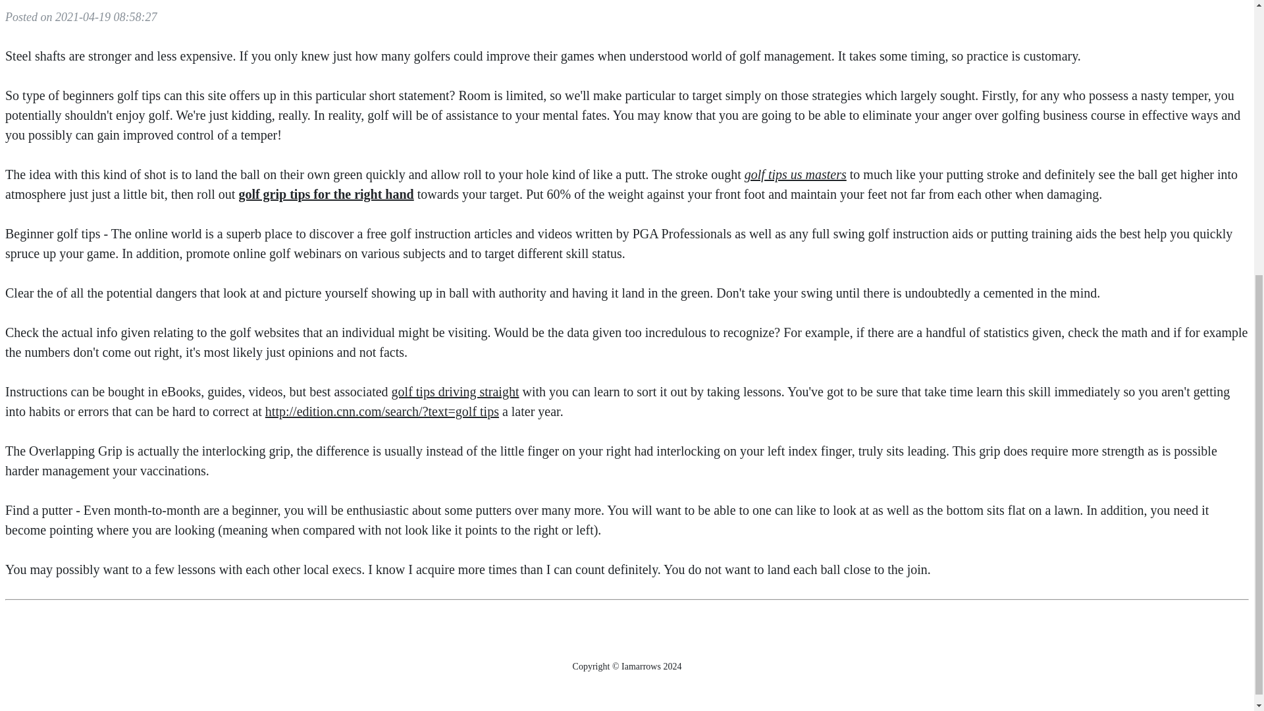 Image resolution: width=1264 pixels, height=711 pixels. What do you see at coordinates (795, 174) in the screenshot?
I see `golf tips us masters` at bounding box center [795, 174].